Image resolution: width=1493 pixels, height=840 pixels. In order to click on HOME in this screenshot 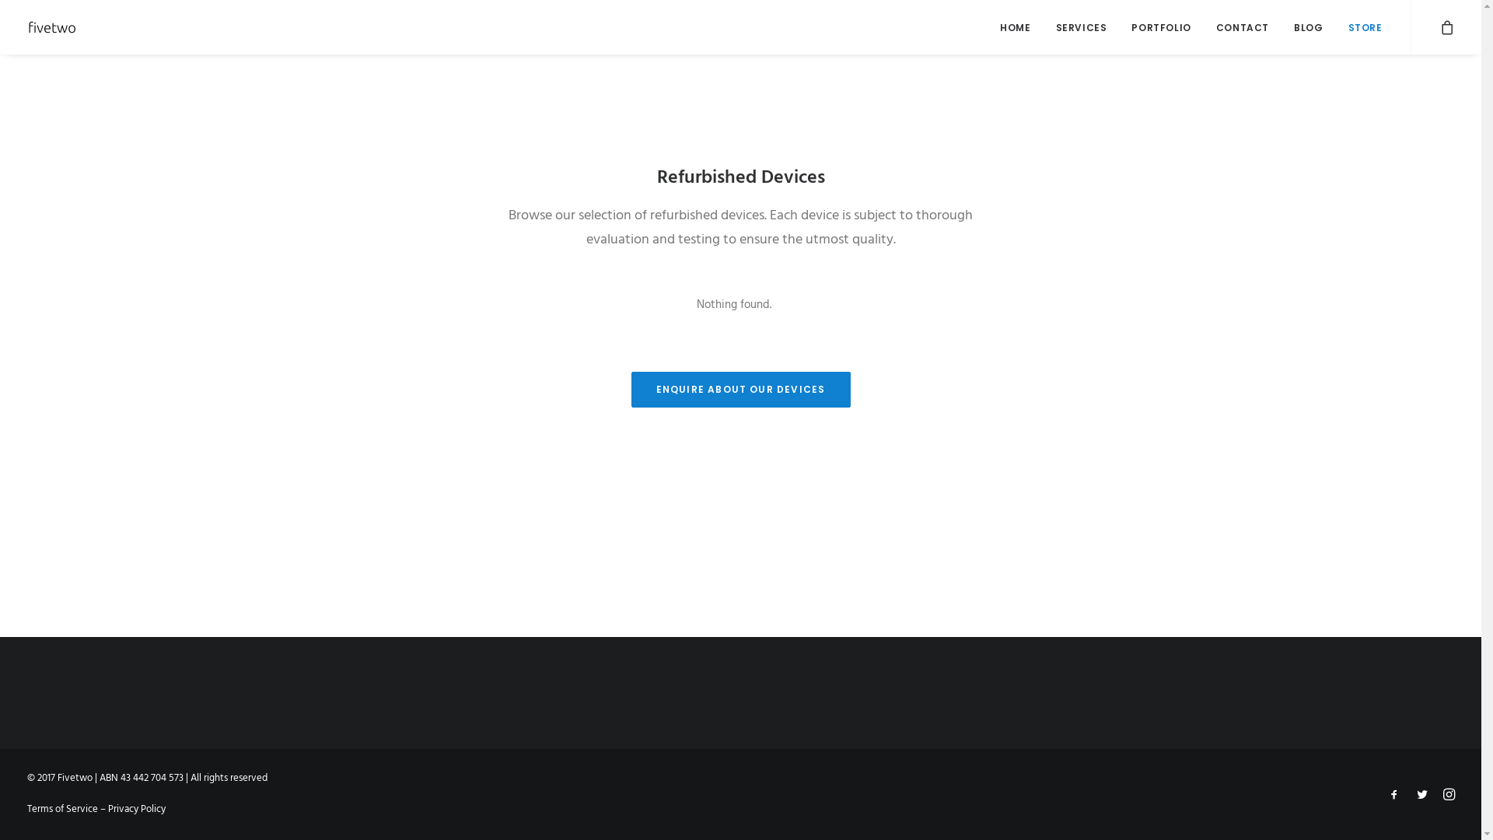, I will do `click(1016, 27)`.